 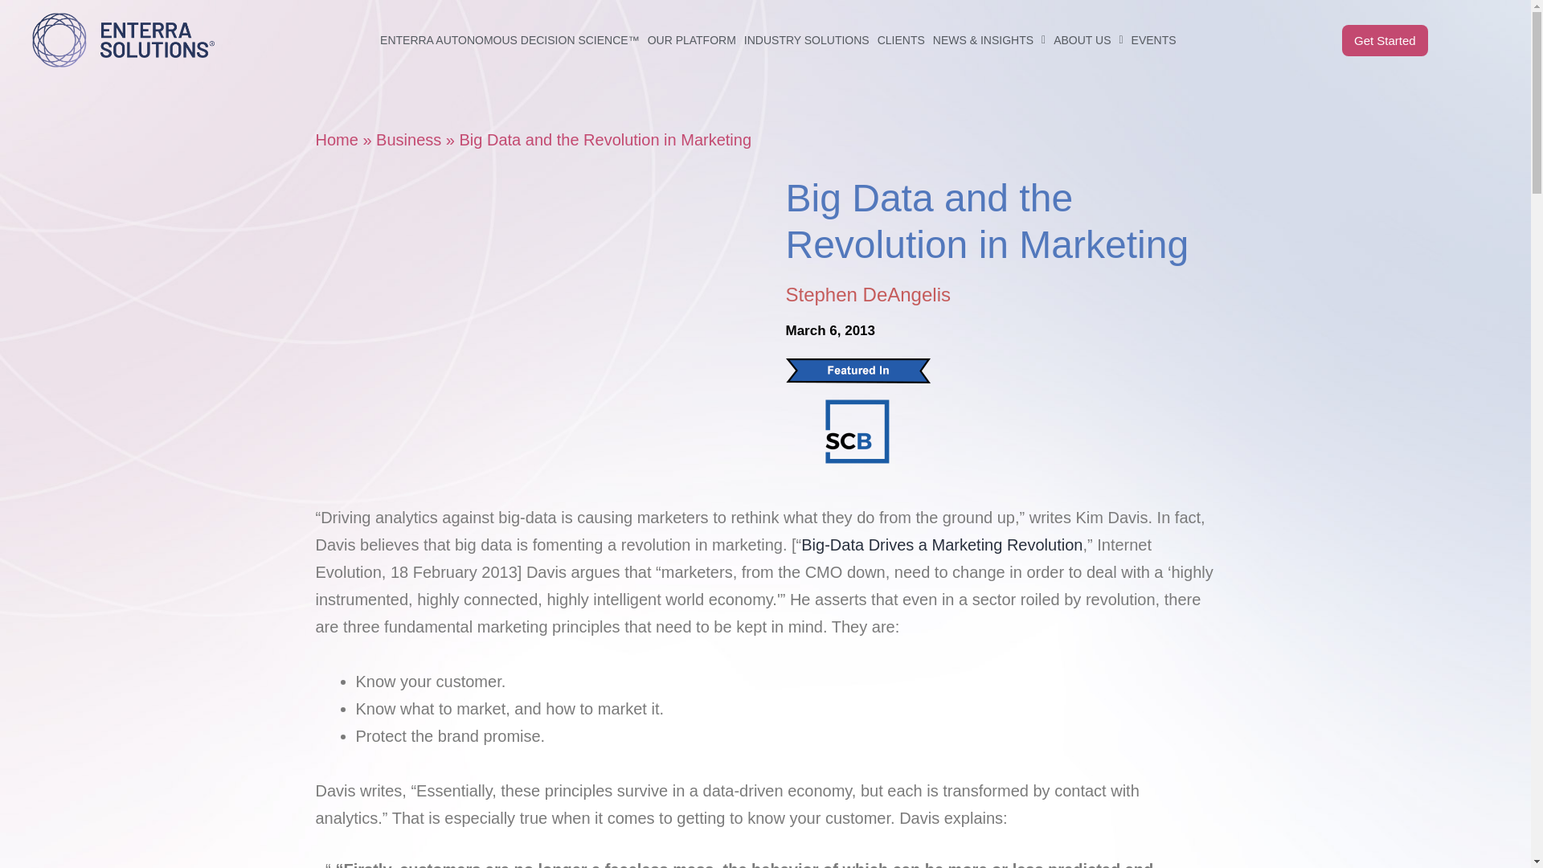 I want to click on Home, so click(x=336, y=140).